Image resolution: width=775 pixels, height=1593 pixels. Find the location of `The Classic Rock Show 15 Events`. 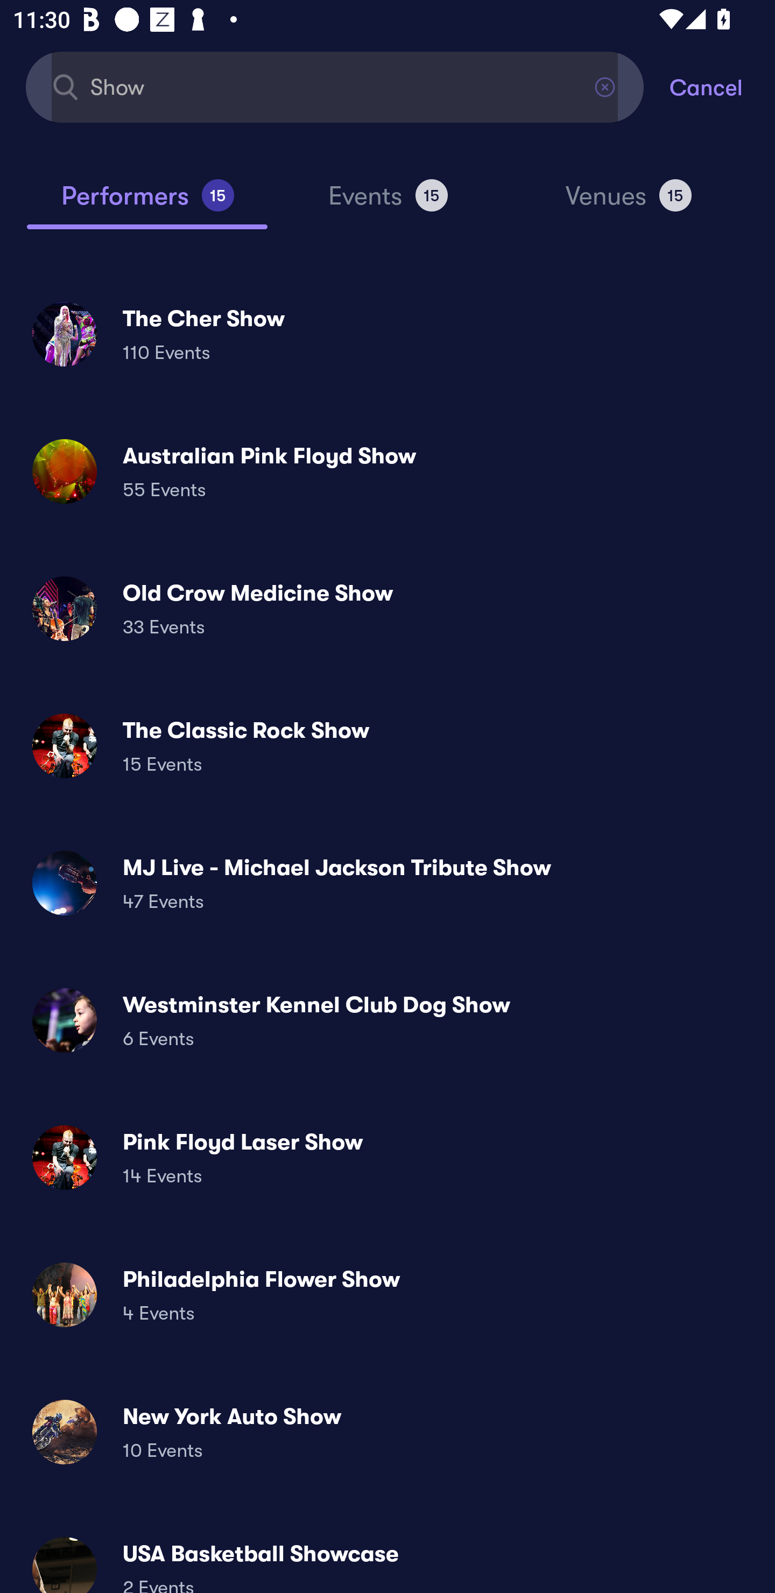

The Classic Rock Show 15 Events is located at coordinates (387, 746).